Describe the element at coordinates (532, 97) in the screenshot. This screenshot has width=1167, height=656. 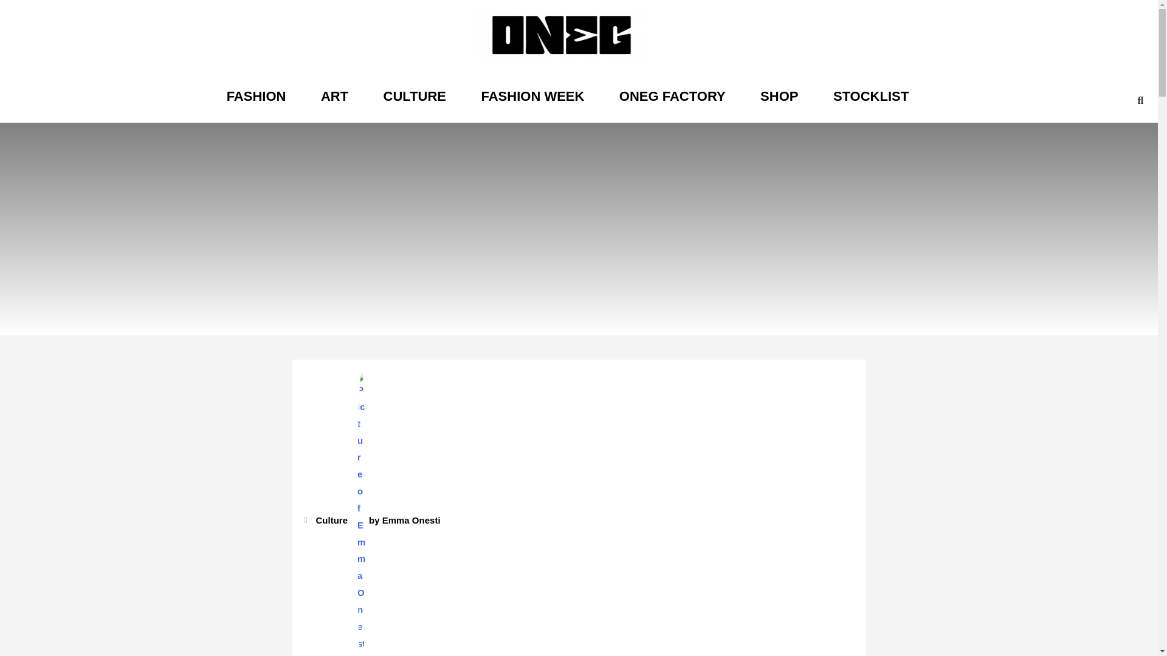
I see `FASHION WEEK` at that location.